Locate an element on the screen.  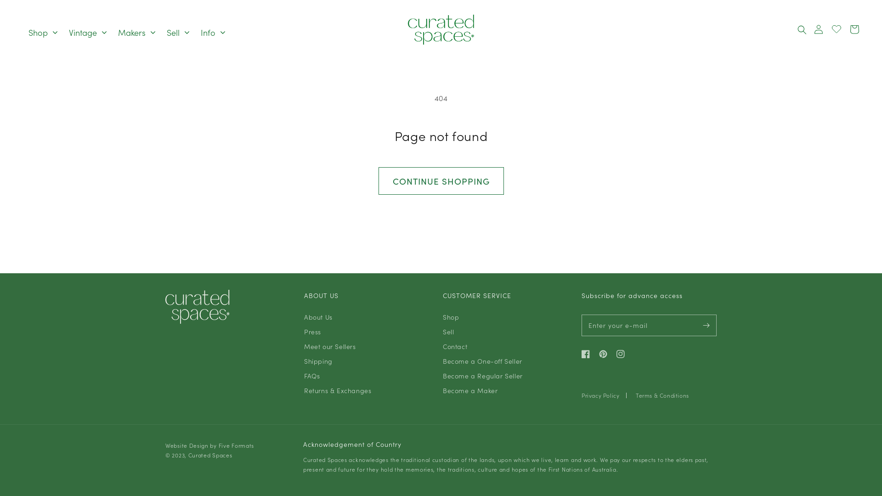
CONTINUE SHOPPING is located at coordinates (441, 181).